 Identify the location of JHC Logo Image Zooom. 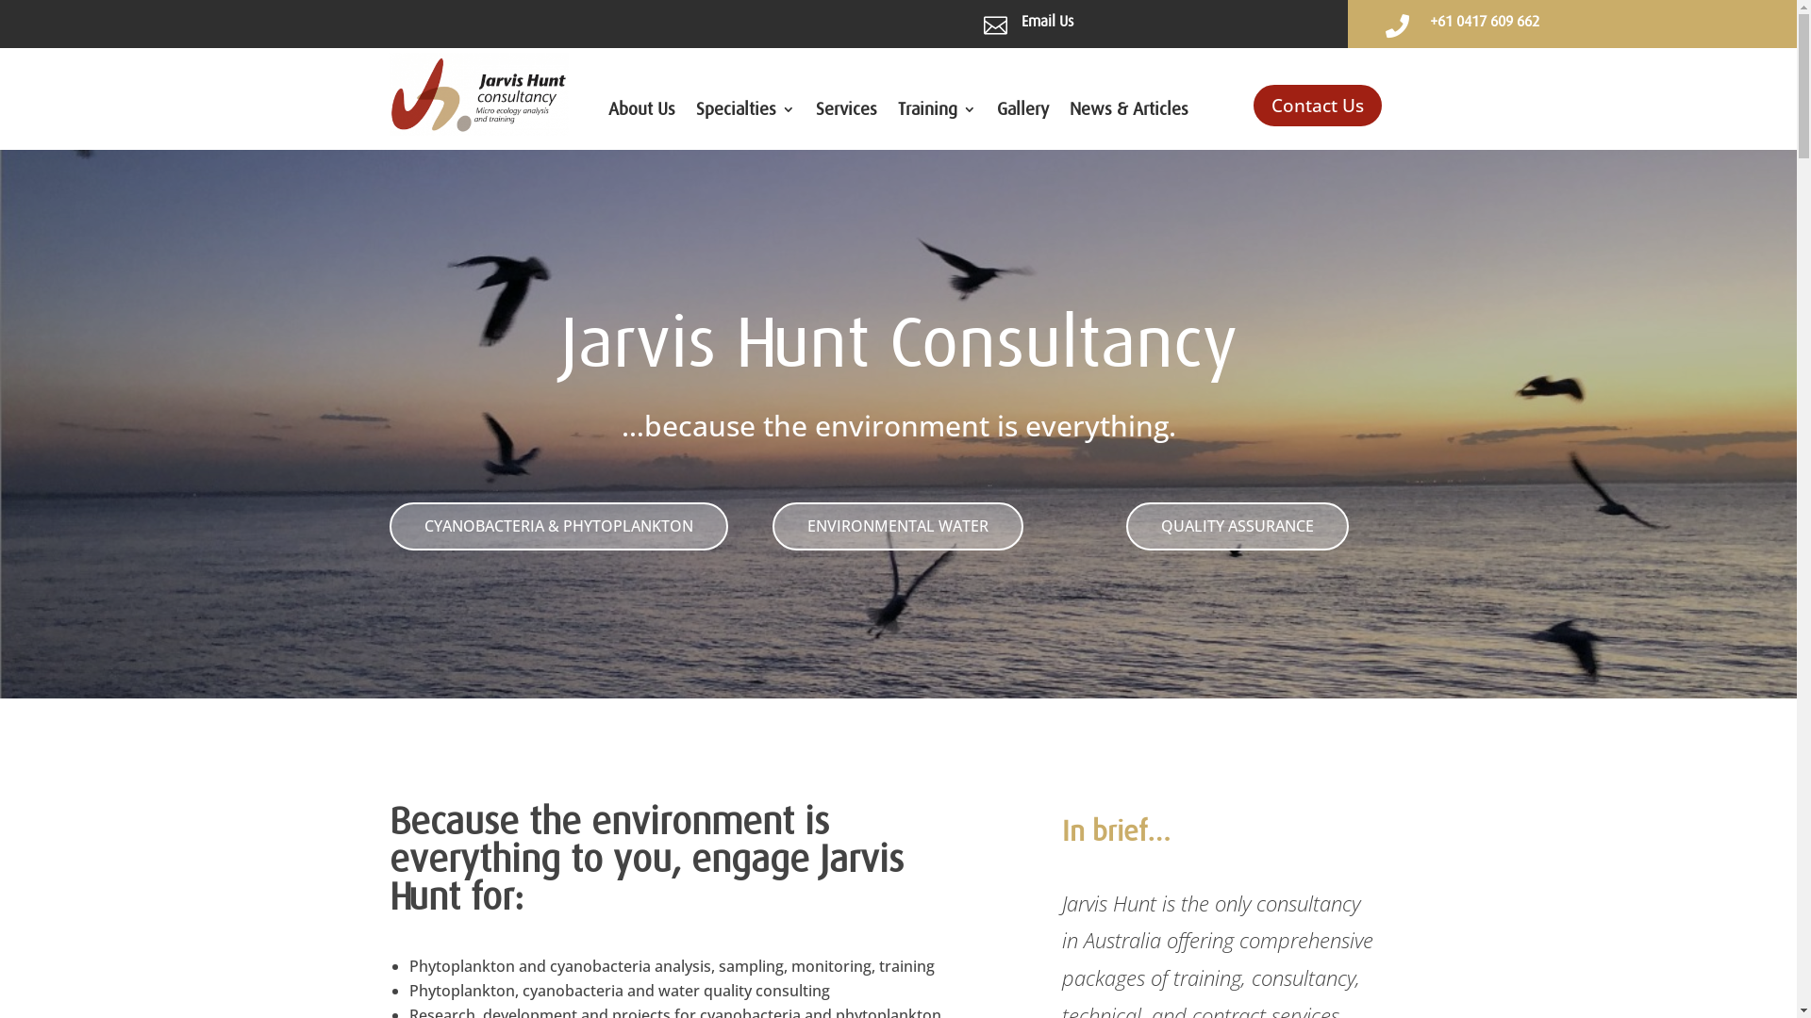
(478, 94).